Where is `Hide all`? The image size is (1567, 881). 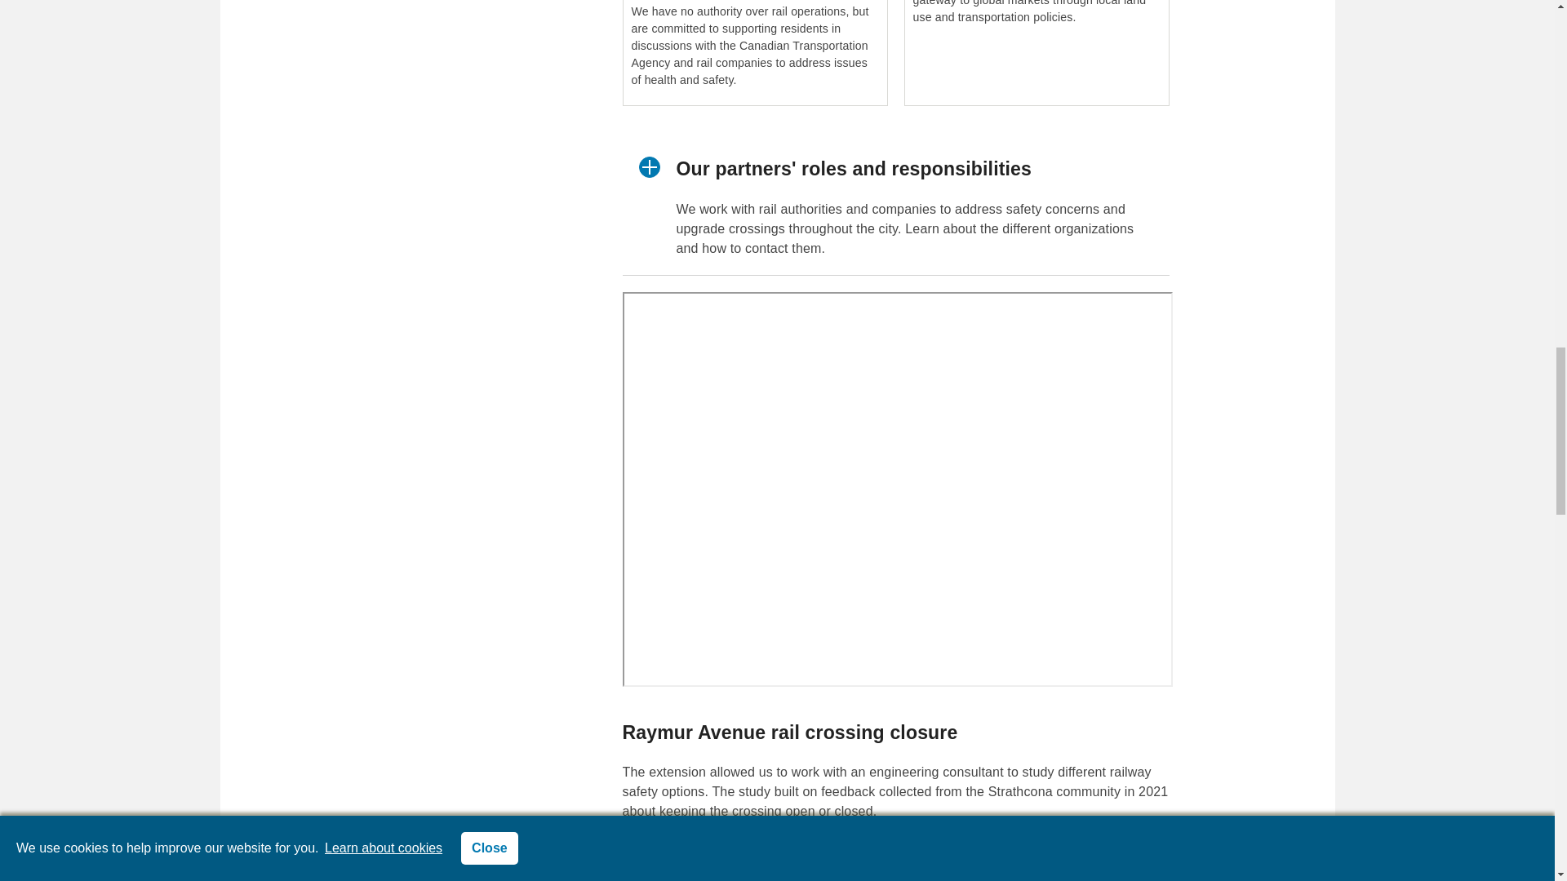
Hide all is located at coordinates (808, 858).